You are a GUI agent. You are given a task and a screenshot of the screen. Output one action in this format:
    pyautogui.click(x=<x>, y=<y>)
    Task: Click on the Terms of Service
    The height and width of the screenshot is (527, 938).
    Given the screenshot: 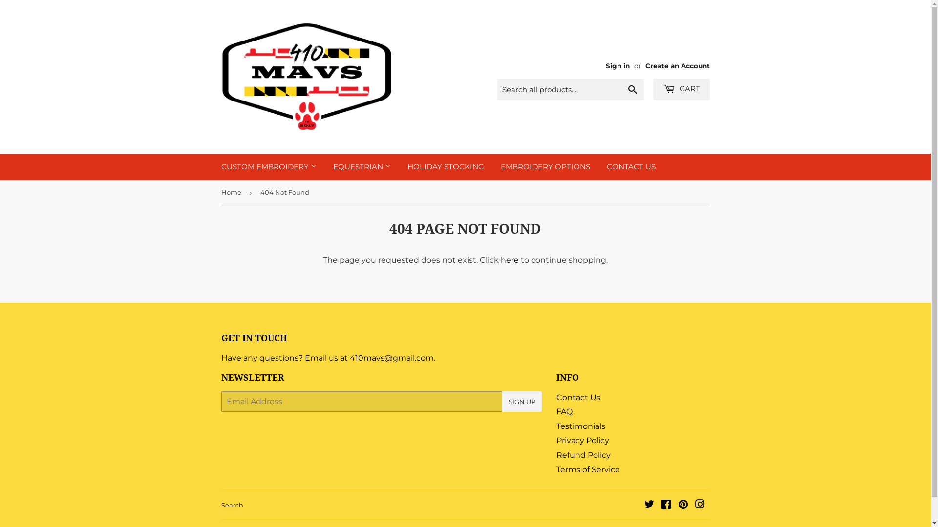 What is the action you would take?
    pyautogui.click(x=588, y=469)
    